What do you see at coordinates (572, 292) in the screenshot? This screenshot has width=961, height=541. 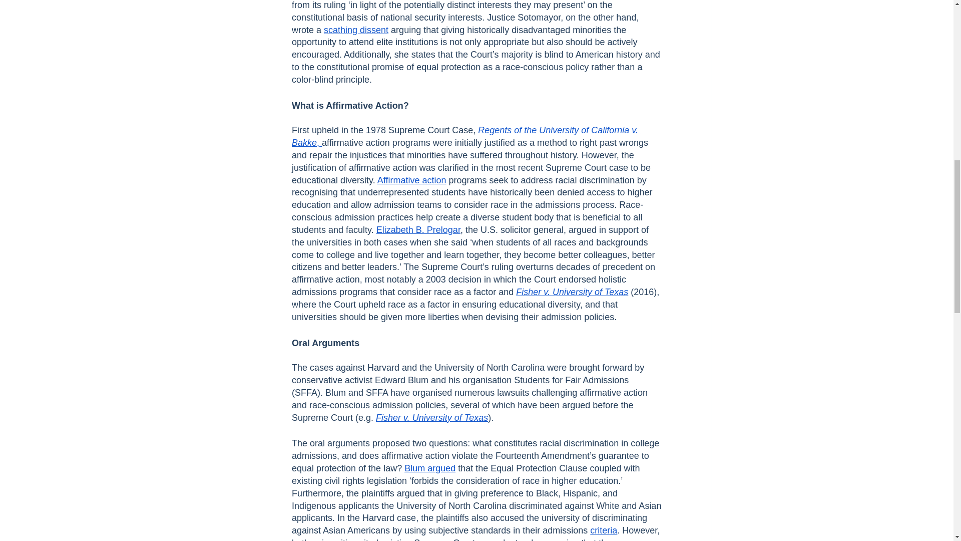 I see `Fisher v. University of Texas` at bounding box center [572, 292].